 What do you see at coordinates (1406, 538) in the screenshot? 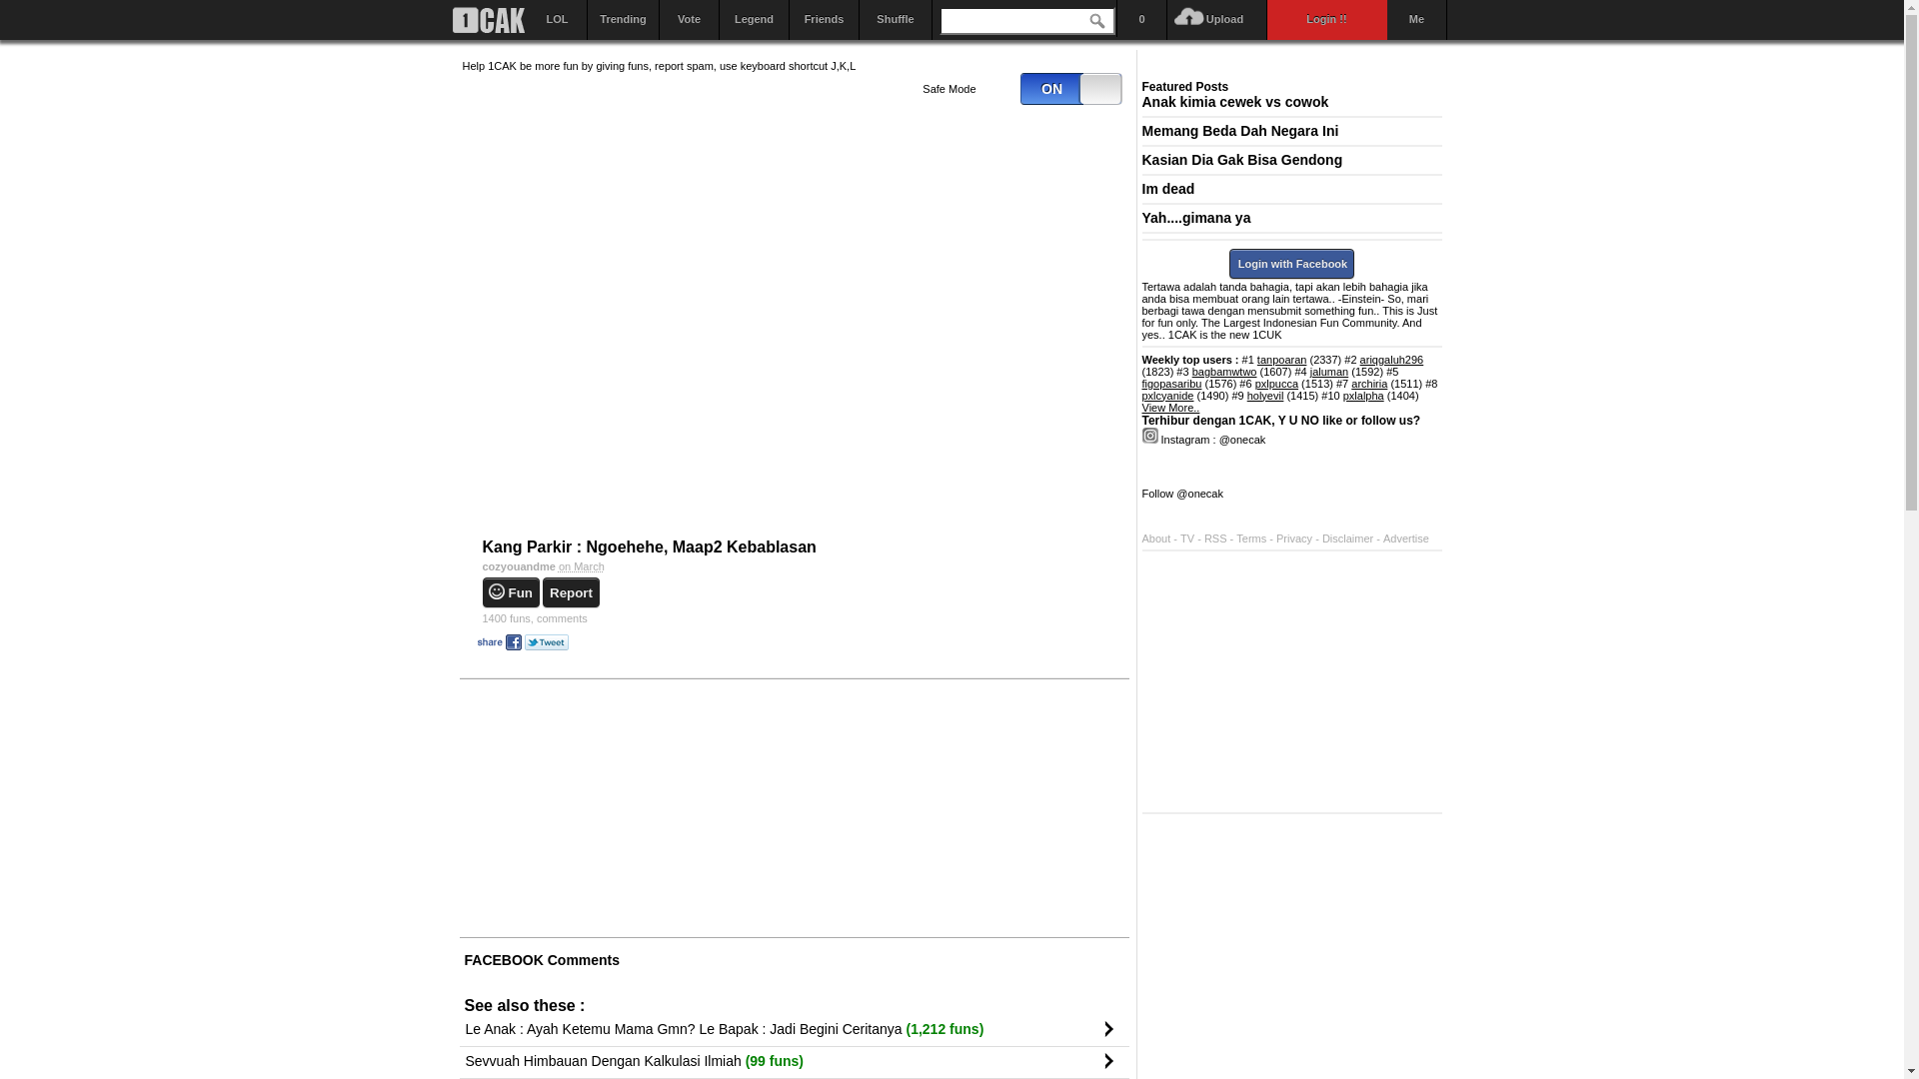
I see `Advertise` at bounding box center [1406, 538].